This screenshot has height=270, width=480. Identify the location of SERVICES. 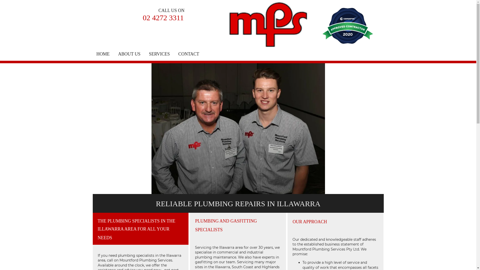
(159, 54).